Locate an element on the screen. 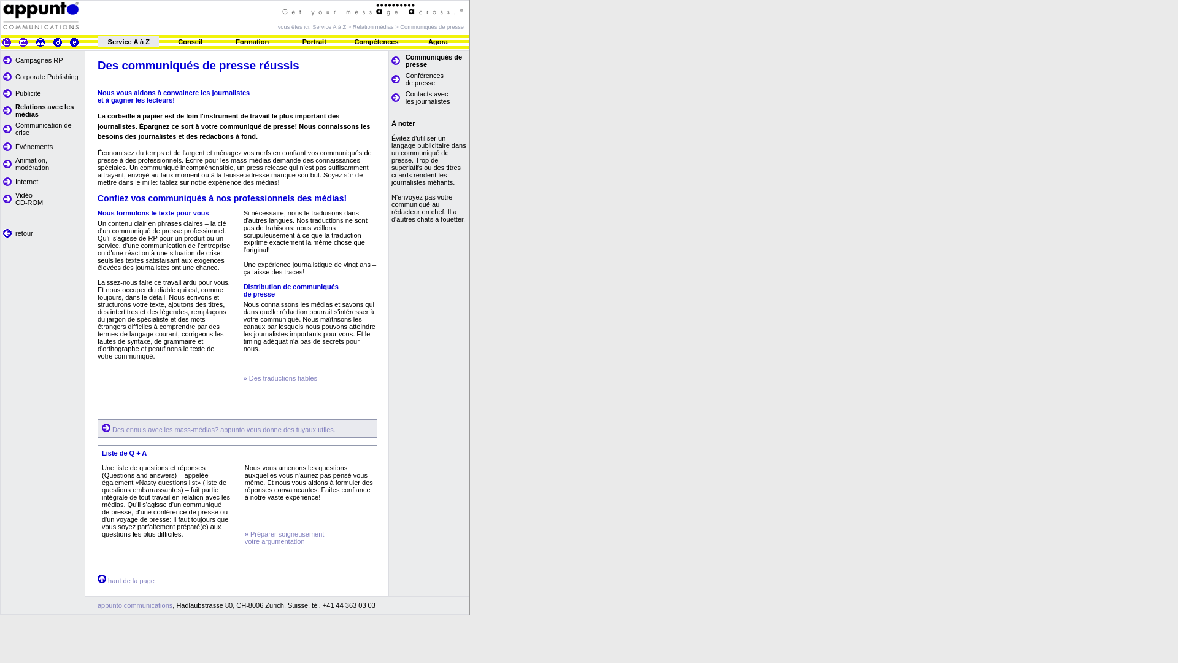 This screenshot has height=663, width=1178. Contacts avec
les journalistes is located at coordinates (428, 98).